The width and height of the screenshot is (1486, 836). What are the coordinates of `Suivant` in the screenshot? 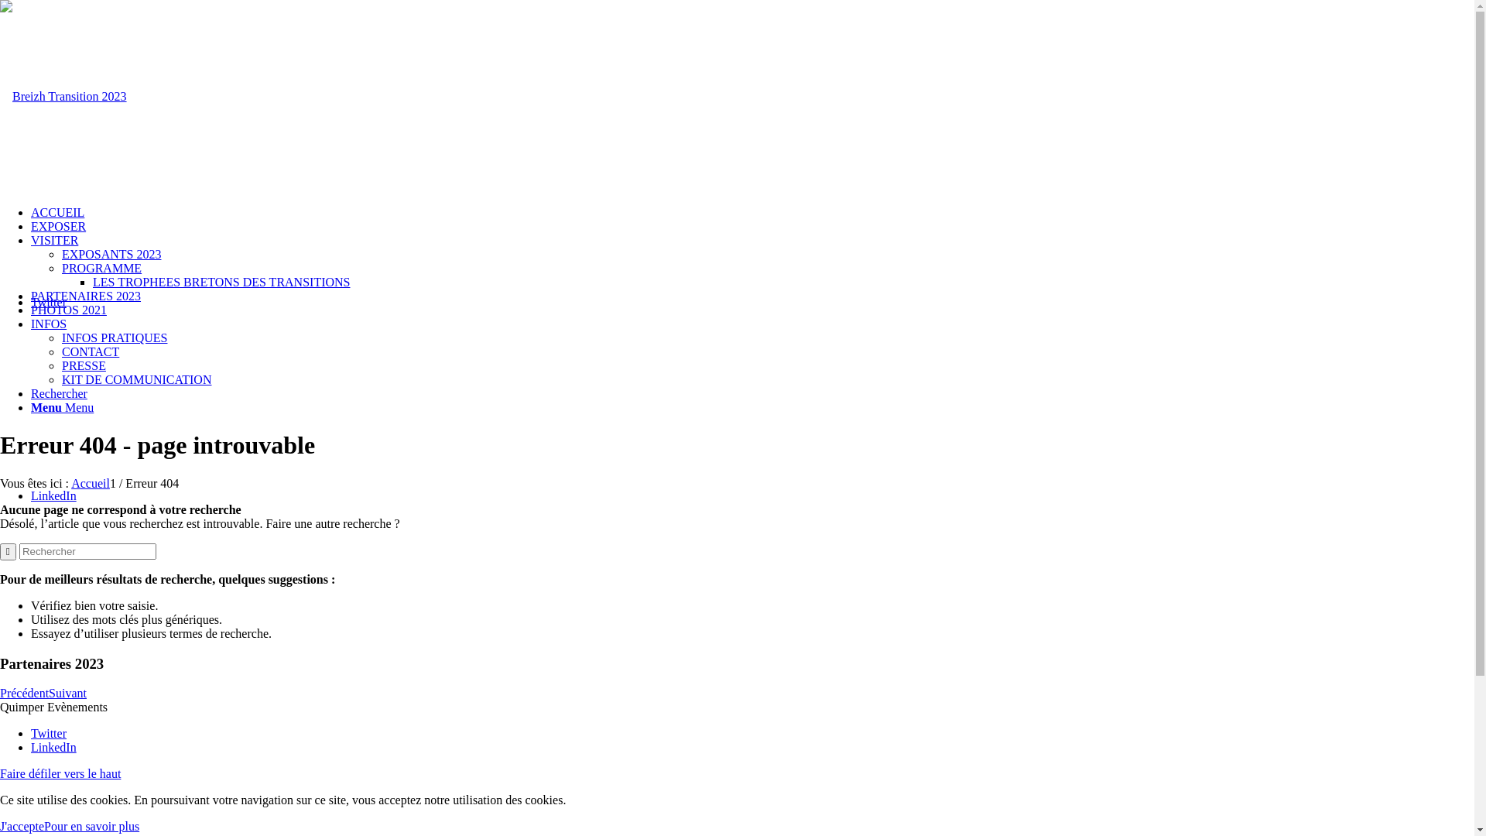 It's located at (68, 694).